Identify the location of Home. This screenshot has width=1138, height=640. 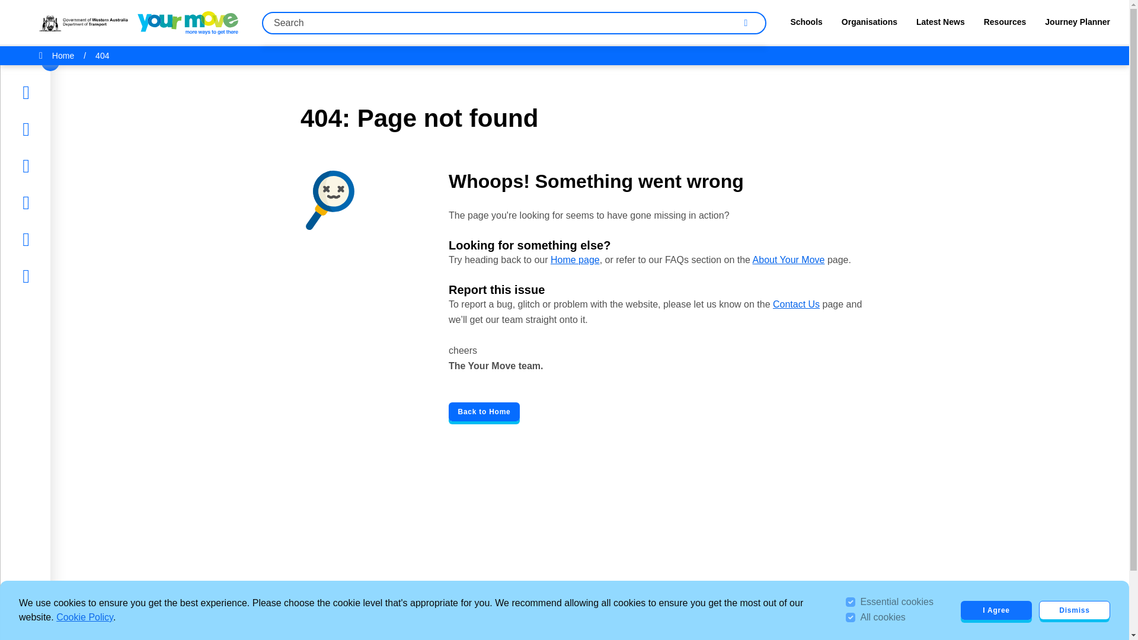
(46, 92).